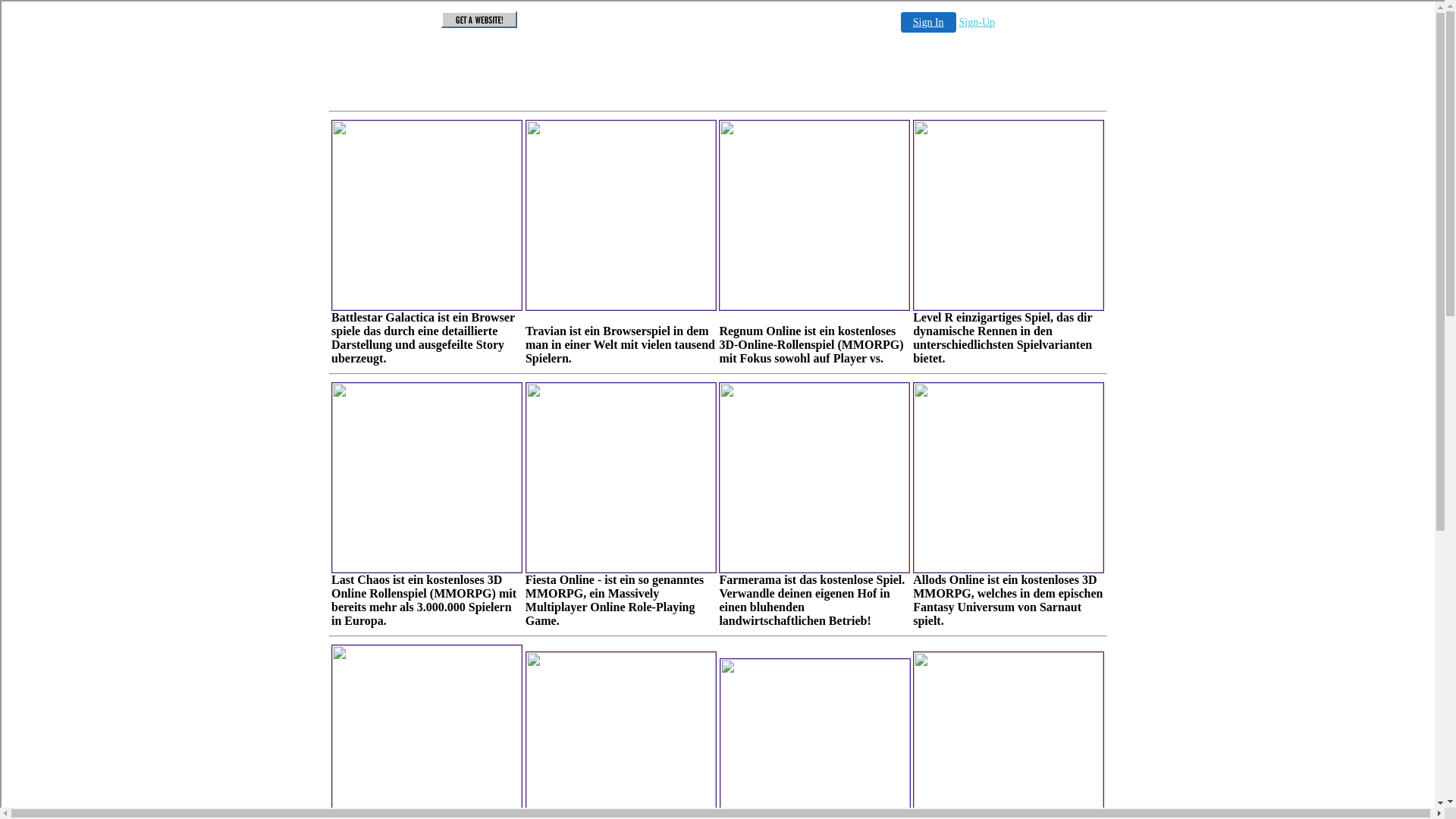 The image size is (1456, 819). What do you see at coordinates (506, 447) in the screenshot?
I see `war of titans extra pack` at bounding box center [506, 447].